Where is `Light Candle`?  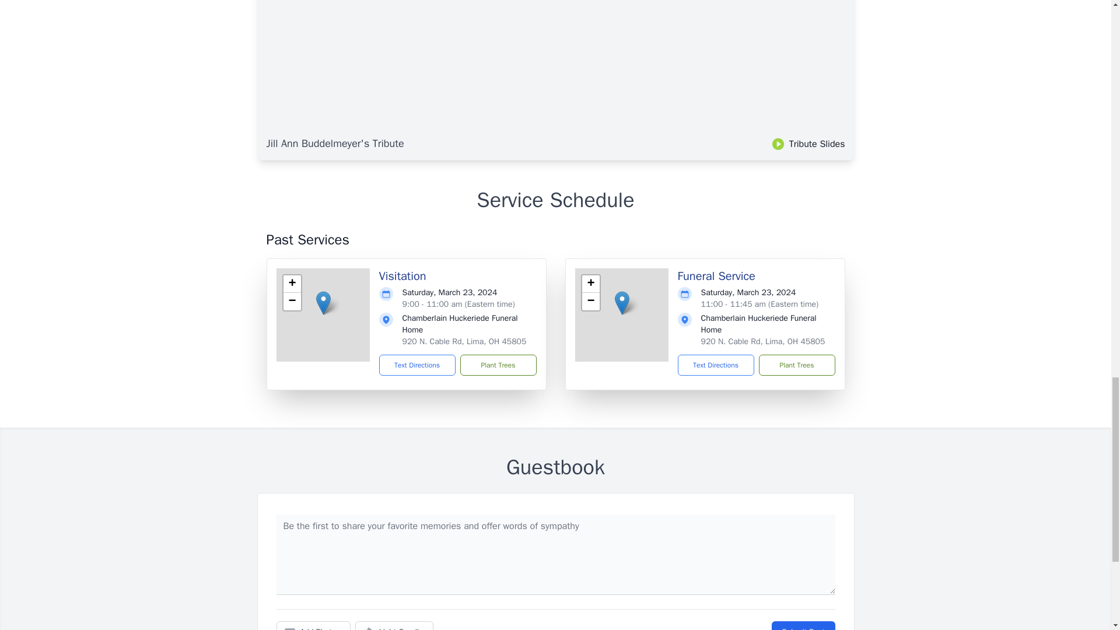 Light Candle is located at coordinates (394, 625).